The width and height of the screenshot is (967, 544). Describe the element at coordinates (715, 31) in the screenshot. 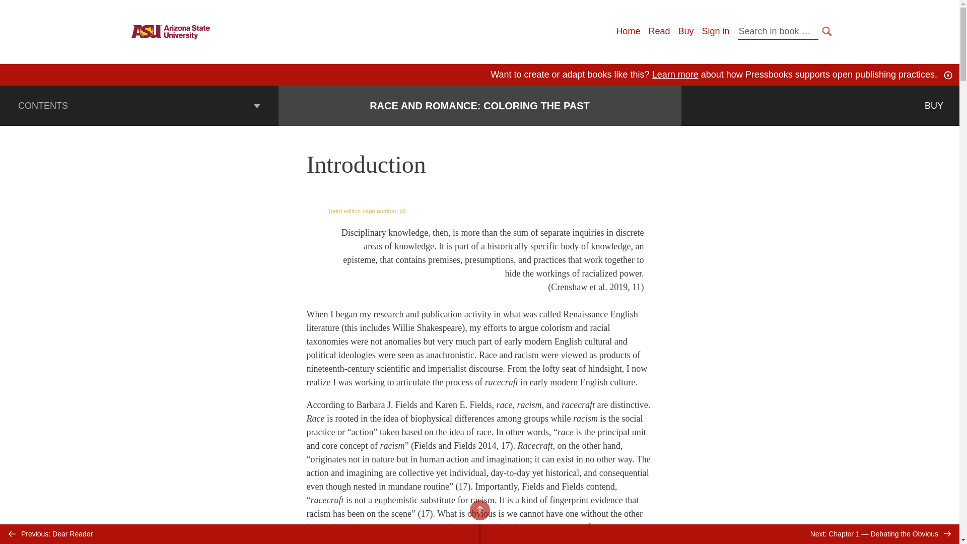

I see `Sign in` at that location.